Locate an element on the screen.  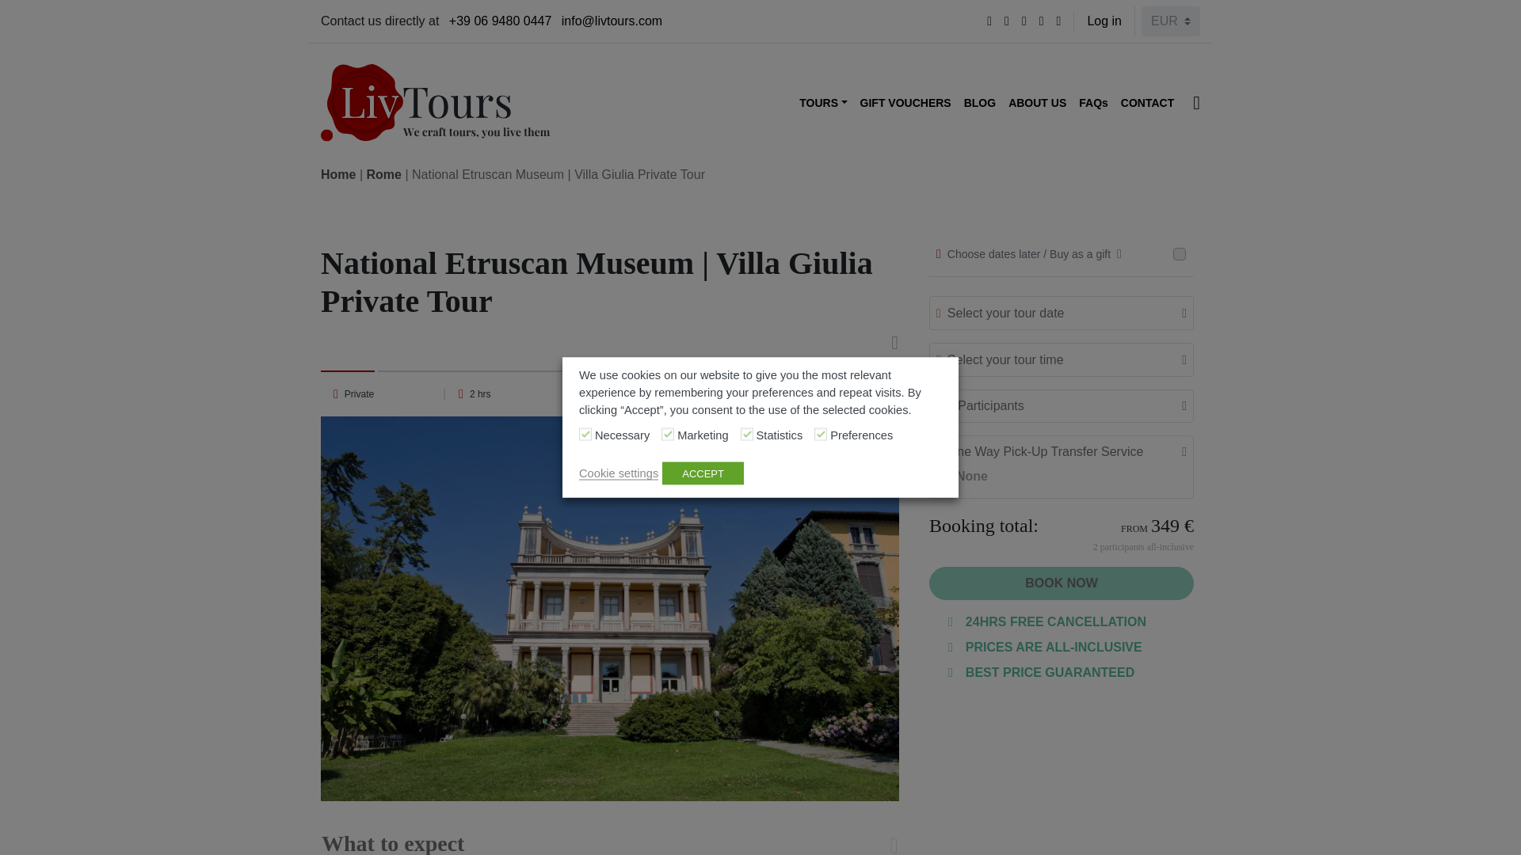
on is located at coordinates (667, 435).